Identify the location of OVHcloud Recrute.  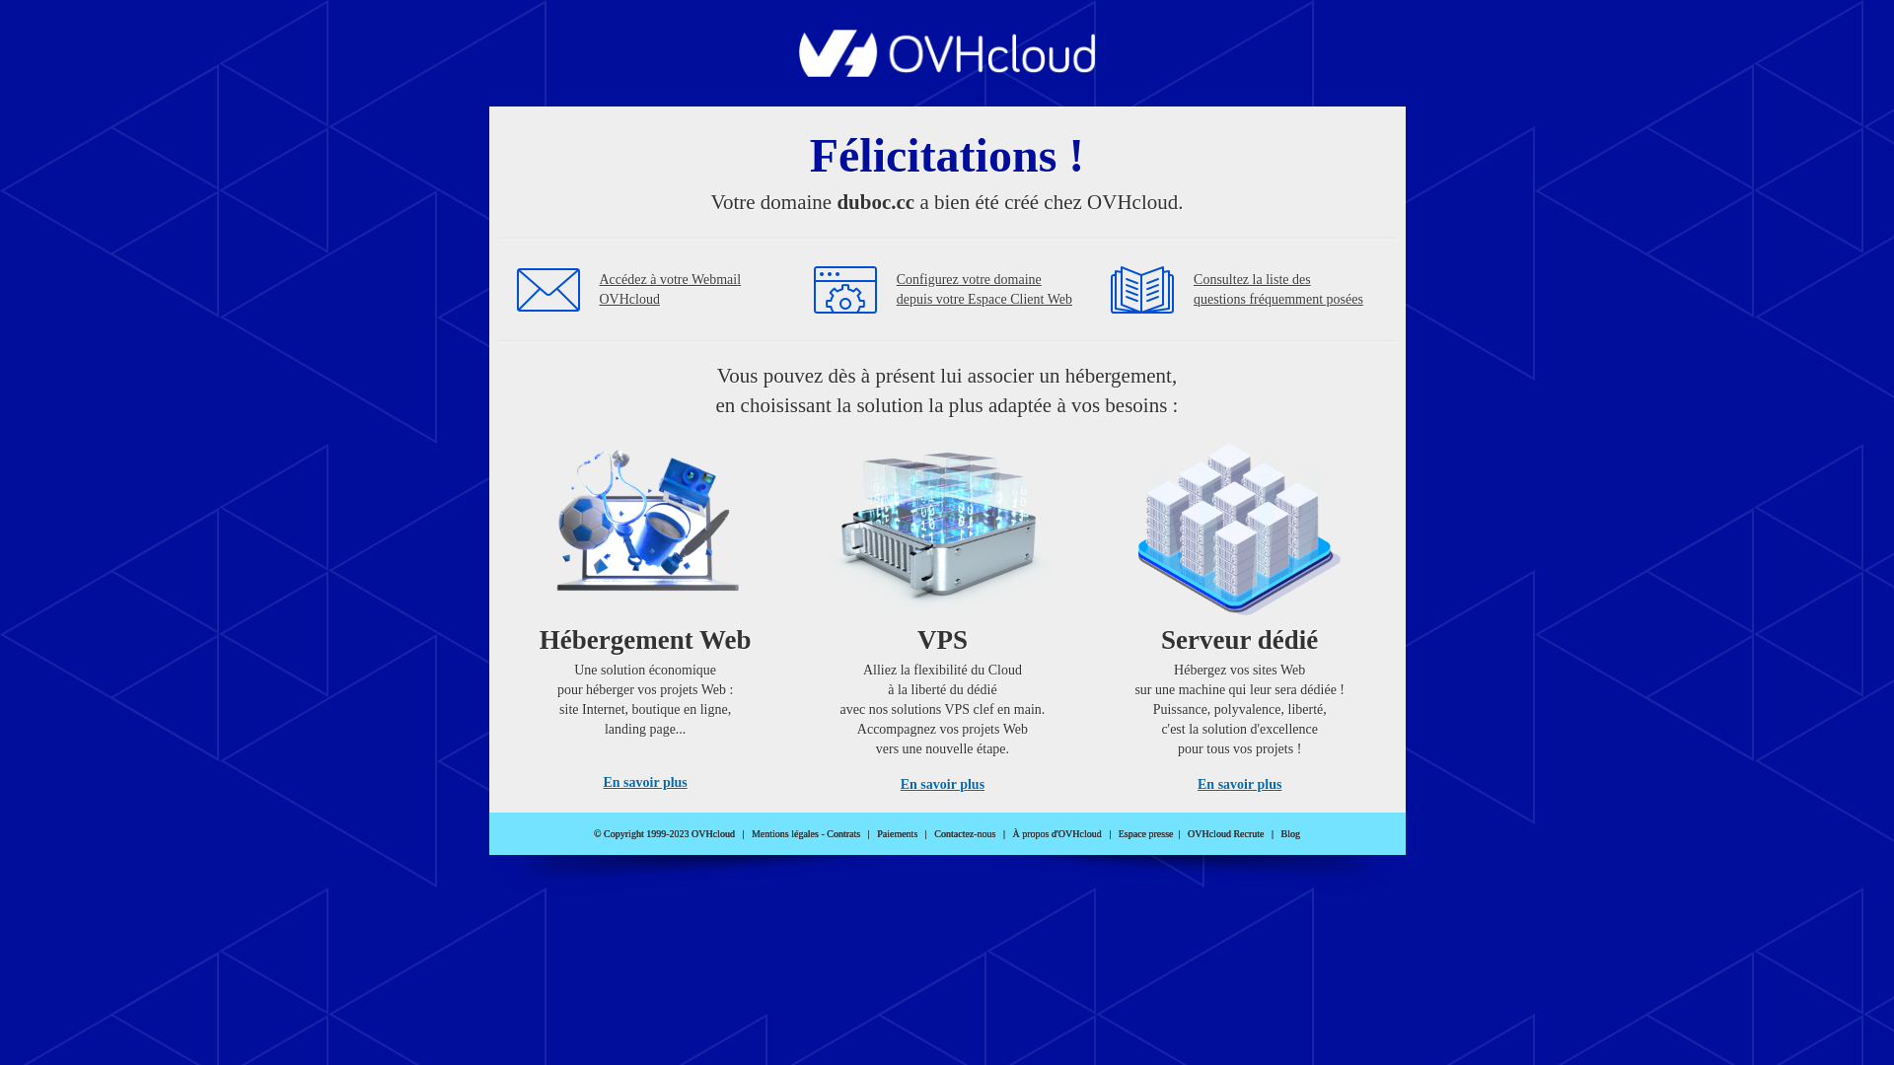
(1225, 834).